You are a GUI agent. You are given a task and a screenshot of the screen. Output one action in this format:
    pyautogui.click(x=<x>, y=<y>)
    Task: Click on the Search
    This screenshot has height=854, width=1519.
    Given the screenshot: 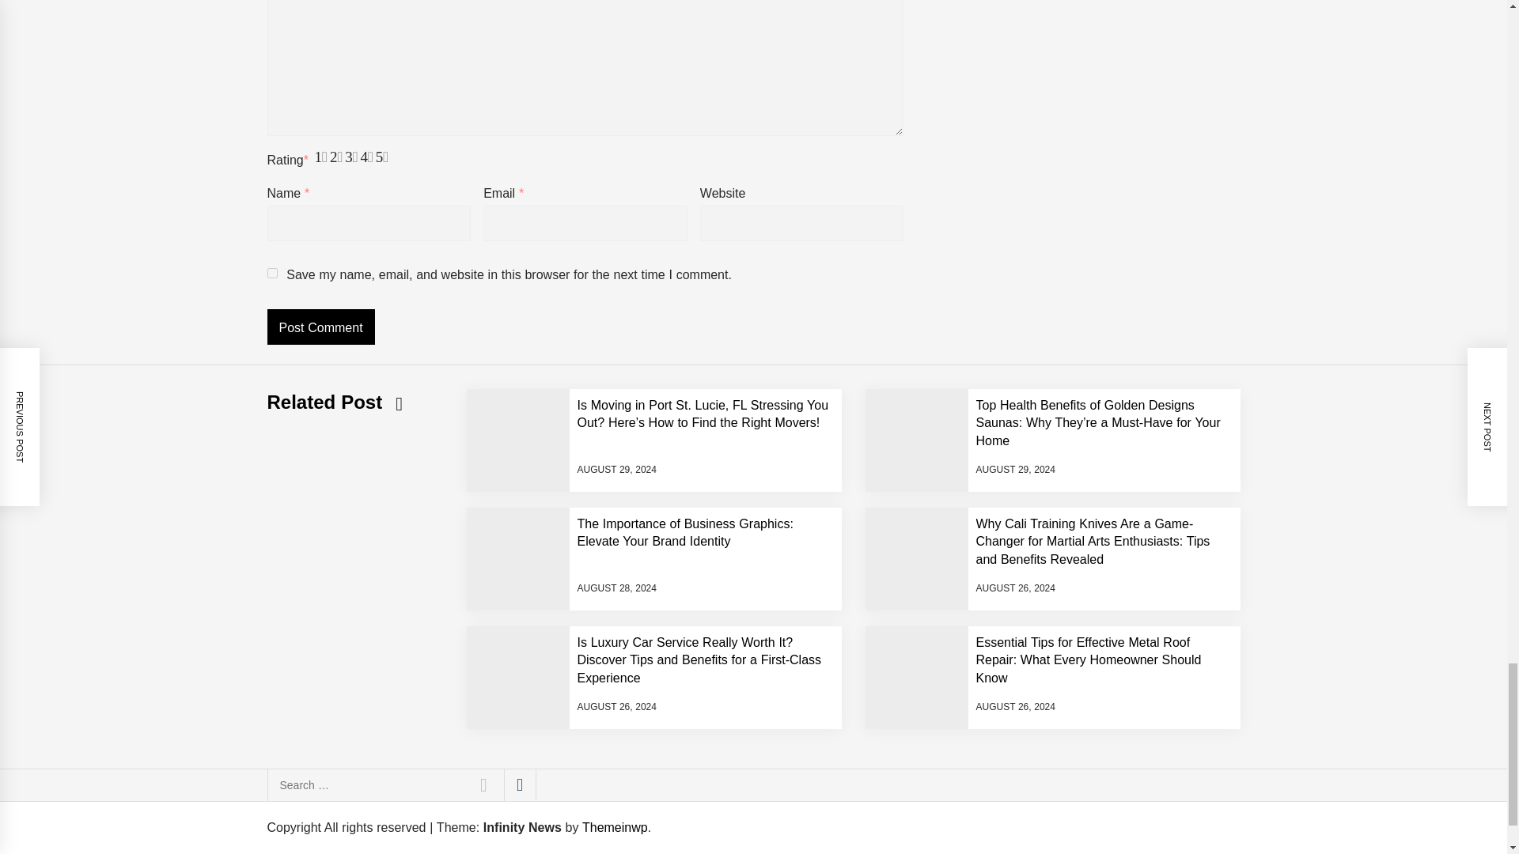 What is the action you would take?
    pyautogui.click(x=483, y=785)
    